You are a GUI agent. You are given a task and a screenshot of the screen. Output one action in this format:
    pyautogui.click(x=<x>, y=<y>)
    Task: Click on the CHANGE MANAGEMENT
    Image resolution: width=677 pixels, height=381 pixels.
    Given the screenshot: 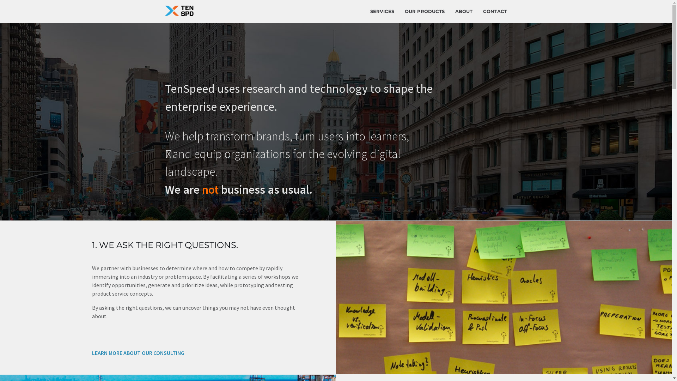 What is the action you would take?
    pyautogui.click(x=382, y=35)
    